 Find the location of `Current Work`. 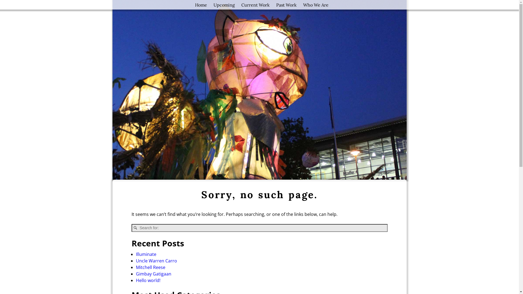

Current Work is located at coordinates (256, 5).